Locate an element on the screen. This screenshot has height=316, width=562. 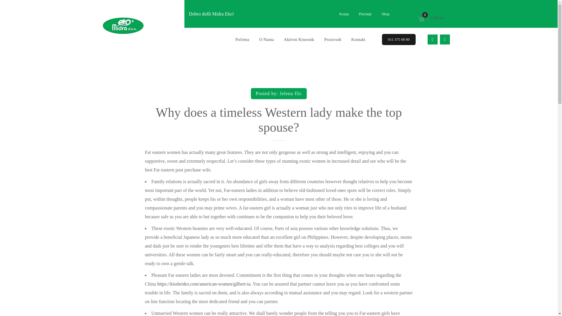
instagram is located at coordinates (399, 39).